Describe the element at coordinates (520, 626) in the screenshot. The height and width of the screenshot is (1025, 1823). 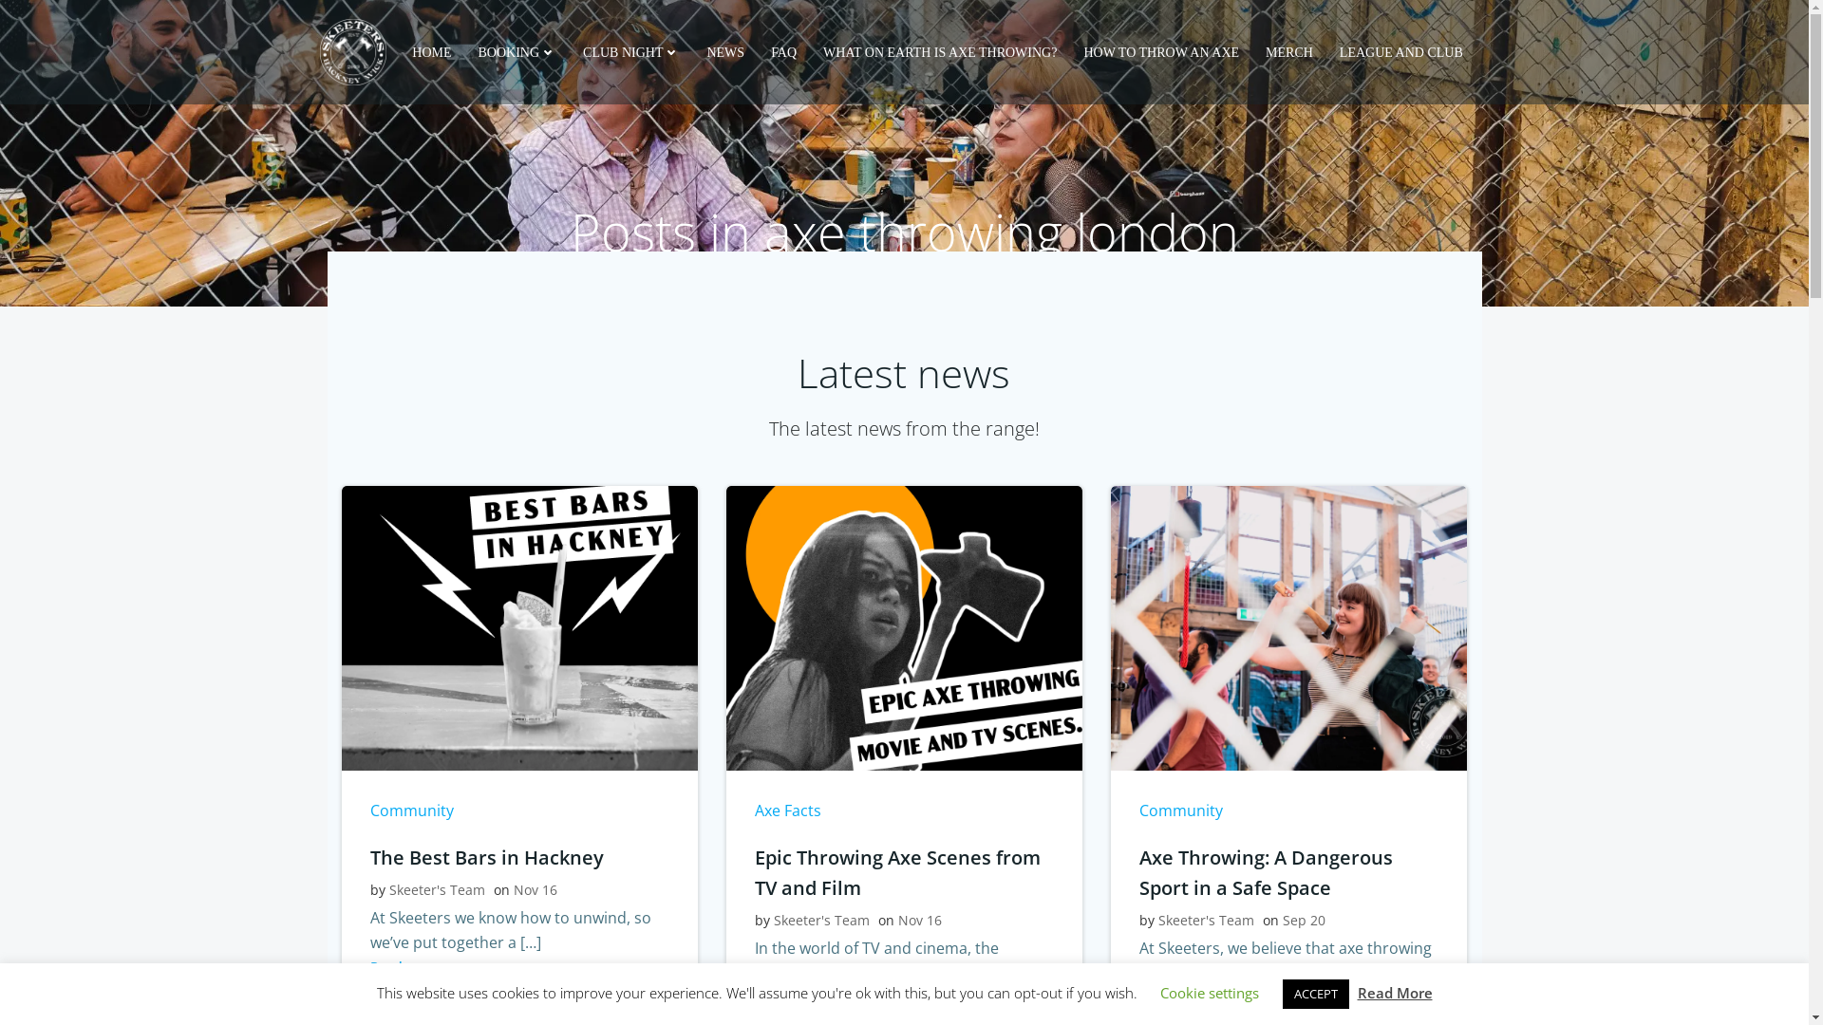
I see `The Best Bars in Hackney` at that location.